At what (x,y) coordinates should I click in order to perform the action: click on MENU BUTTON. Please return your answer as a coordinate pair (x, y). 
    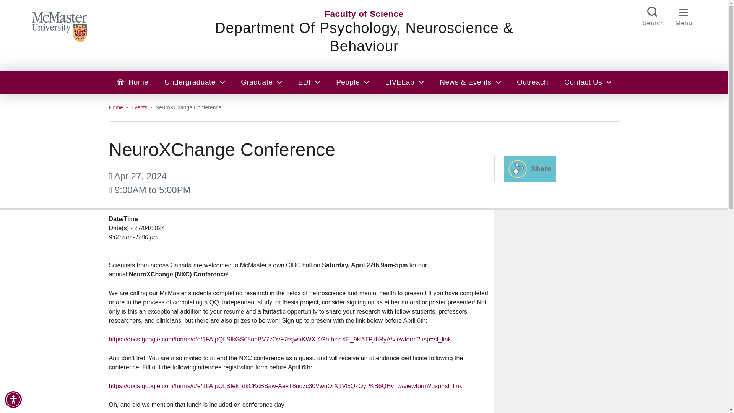
    Looking at the image, I should click on (684, 15).